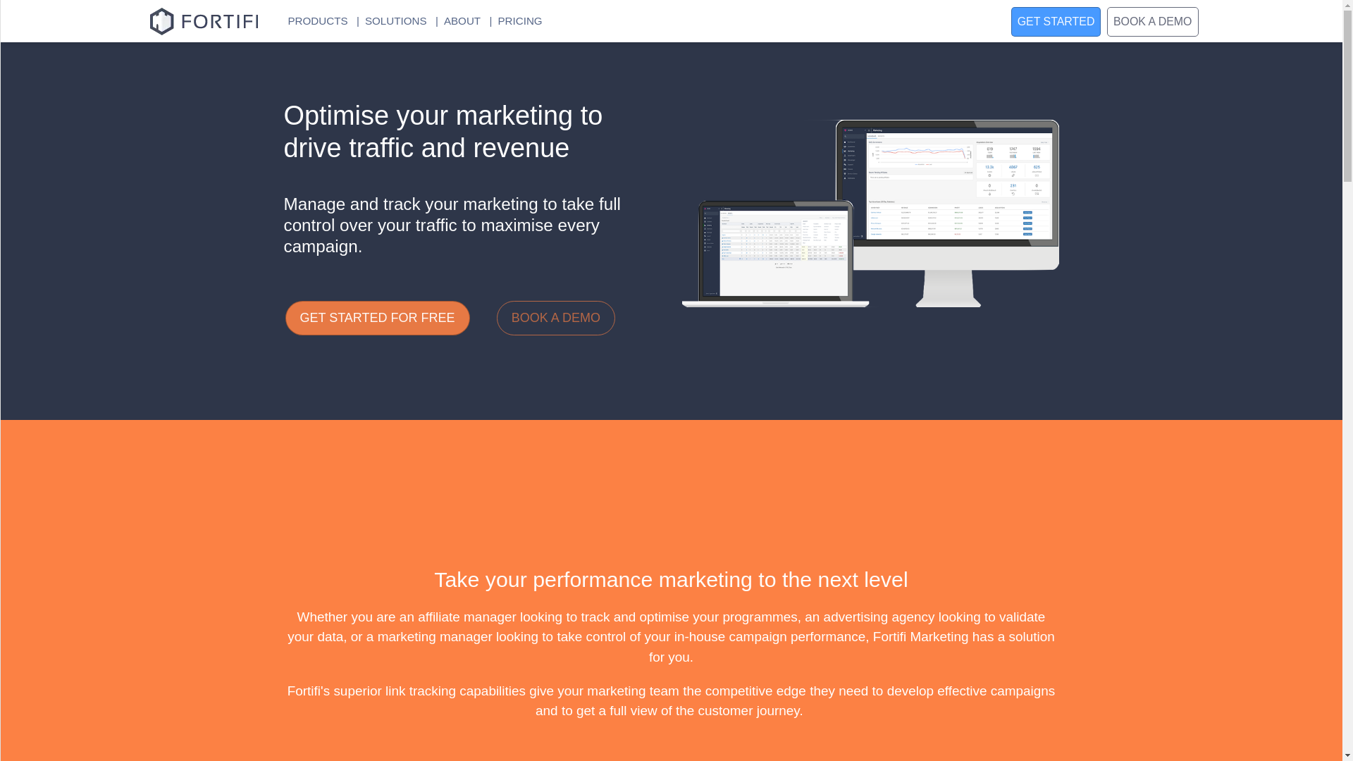 This screenshot has height=761, width=1353. I want to click on About, so click(90, 132).